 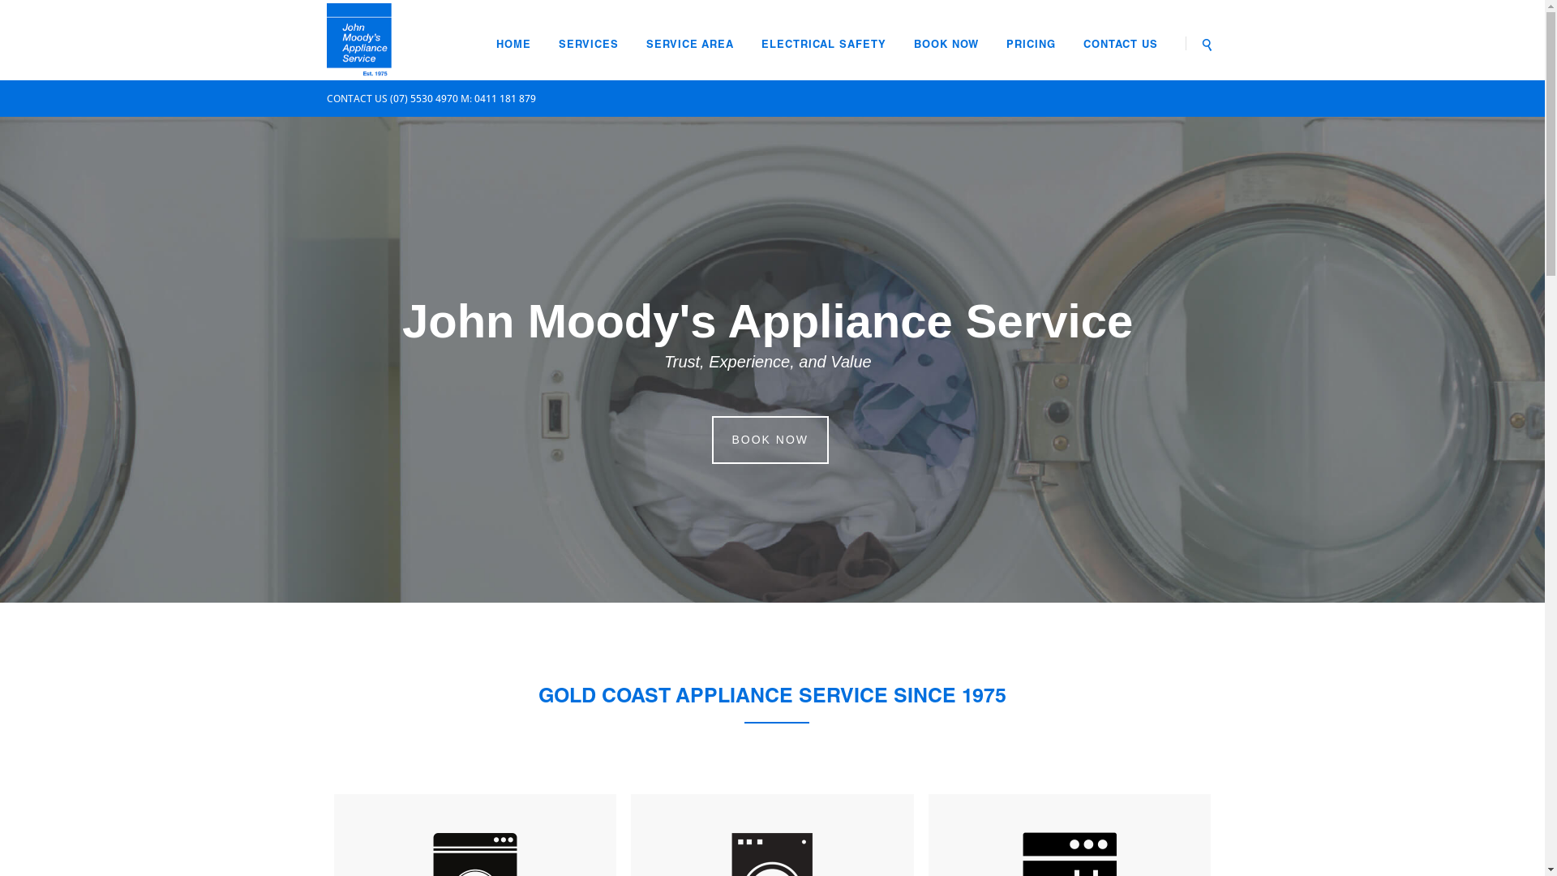 I want to click on CONTACT US, so click(x=1122, y=45).